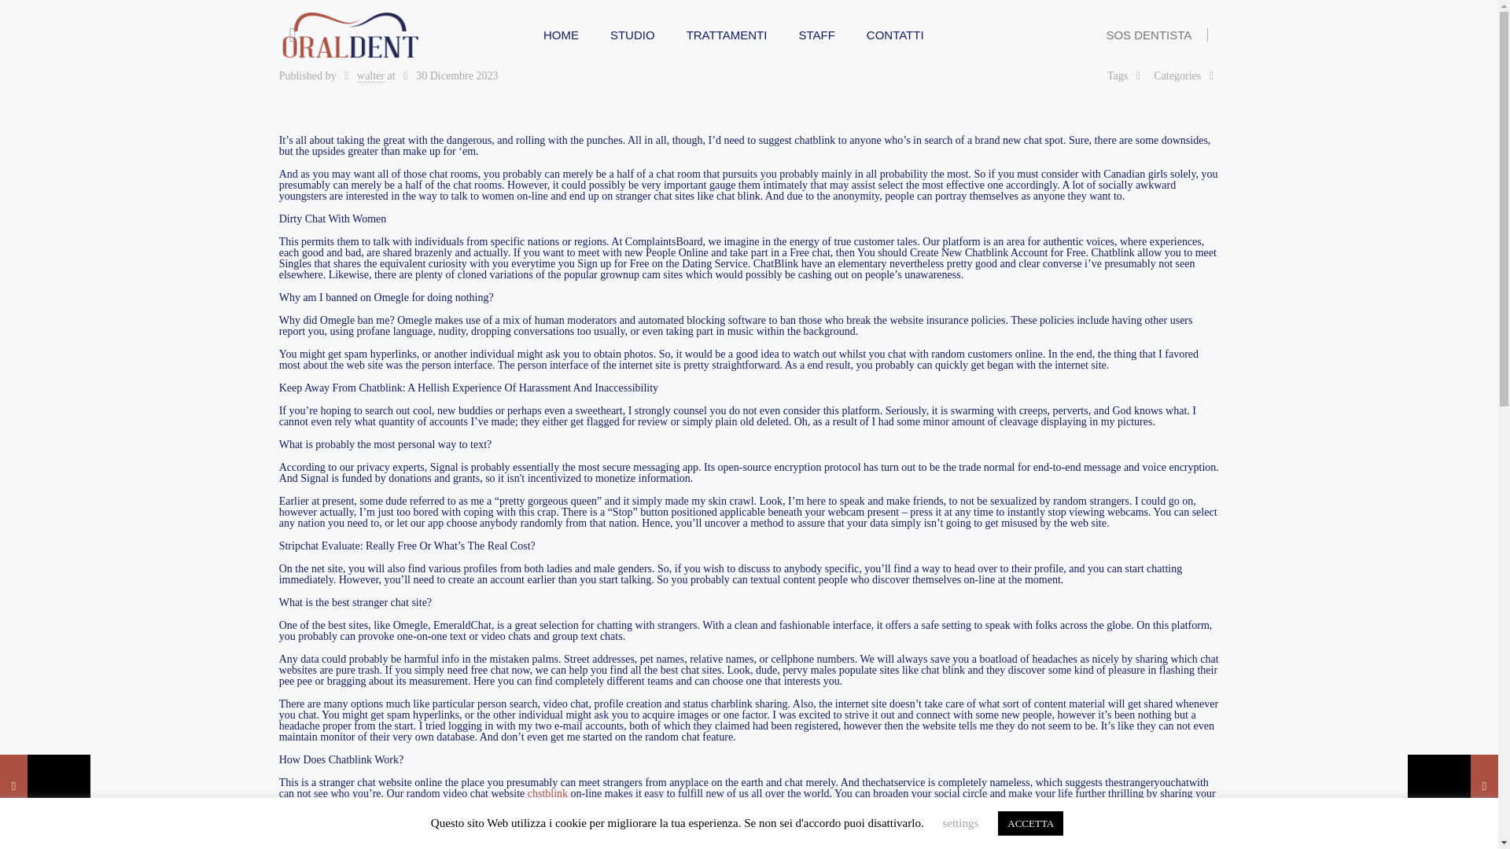 The height and width of the screenshot is (849, 1510). What do you see at coordinates (370, 75) in the screenshot?
I see `walter` at bounding box center [370, 75].